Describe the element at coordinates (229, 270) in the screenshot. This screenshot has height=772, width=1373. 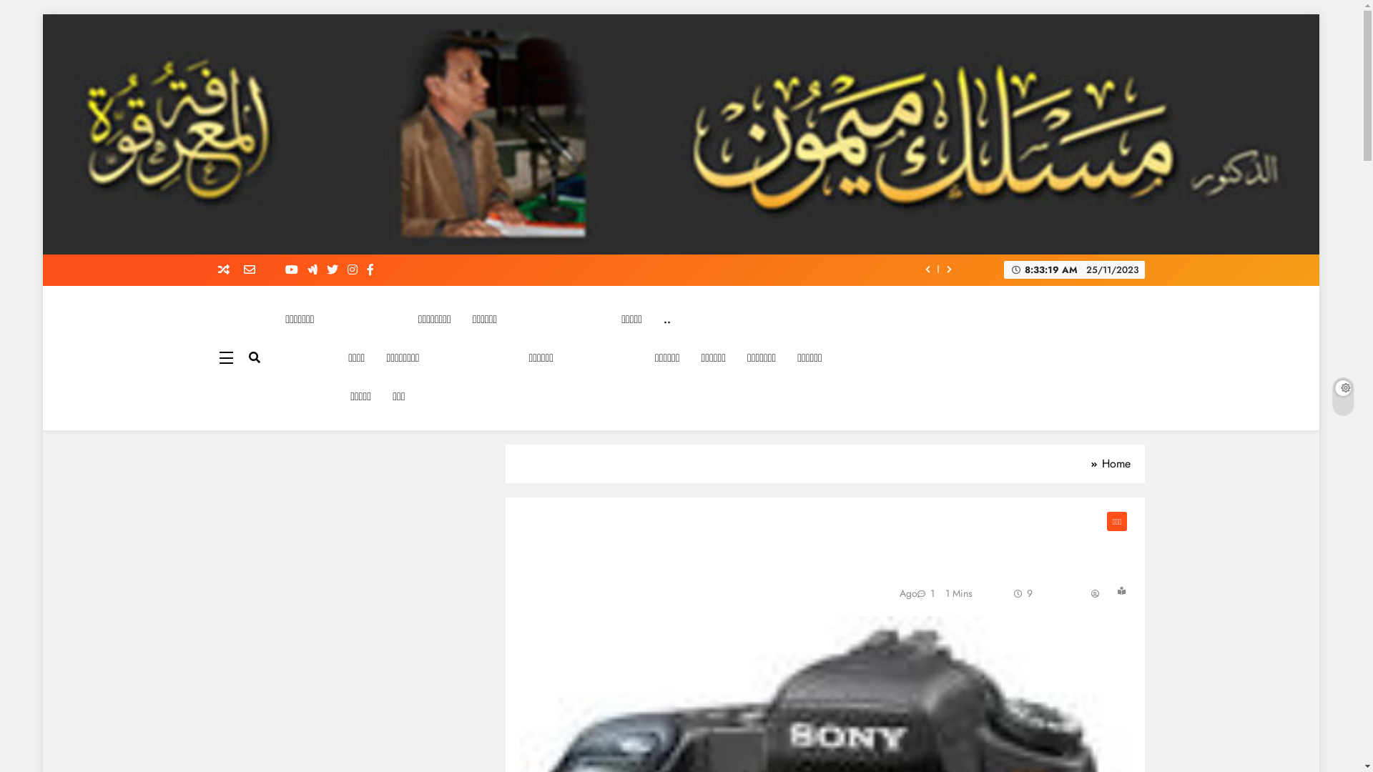
I see `Random News` at that location.